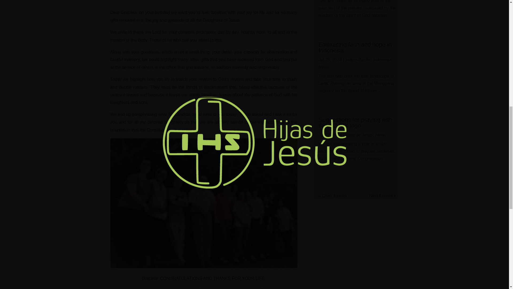 The width and height of the screenshot is (513, 289). What do you see at coordinates (382, 60) in the screenshot?
I see `Indonesia` at bounding box center [382, 60].